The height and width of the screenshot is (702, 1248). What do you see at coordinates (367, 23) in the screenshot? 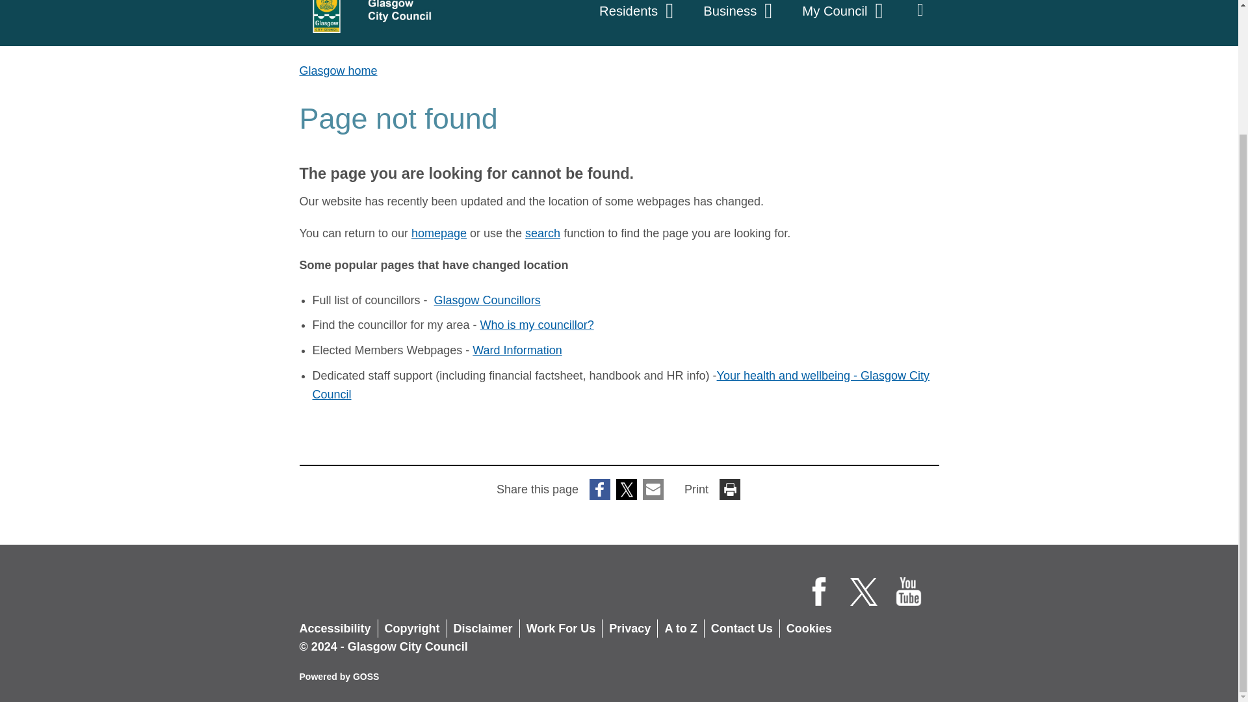
I see `Residents` at bounding box center [367, 23].